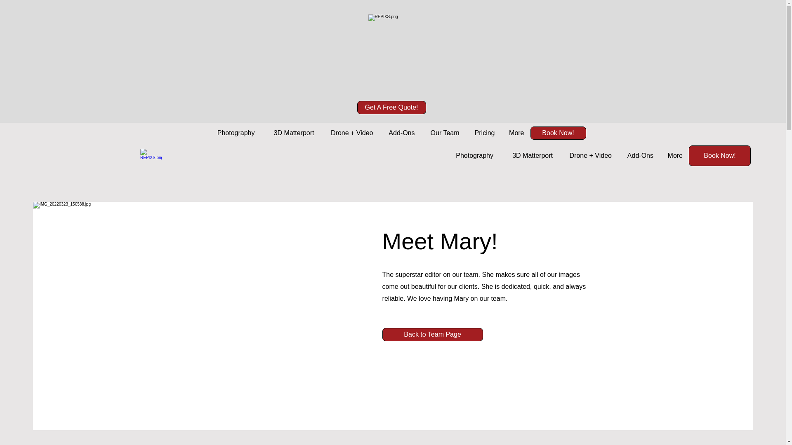 The height and width of the screenshot is (445, 792). Describe the element at coordinates (471, 156) in the screenshot. I see `Photography` at that location.